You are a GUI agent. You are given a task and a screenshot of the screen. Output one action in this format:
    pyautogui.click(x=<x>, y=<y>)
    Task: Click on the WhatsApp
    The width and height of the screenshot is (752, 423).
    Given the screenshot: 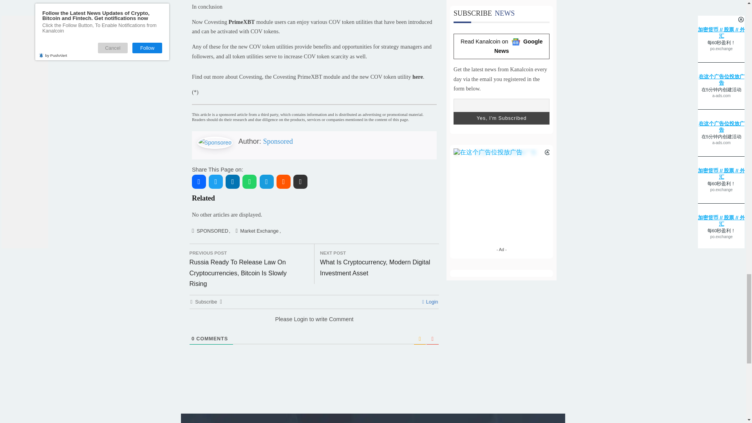 What is the action you would take?
    pyautogui.click(x=277, y=343)
    